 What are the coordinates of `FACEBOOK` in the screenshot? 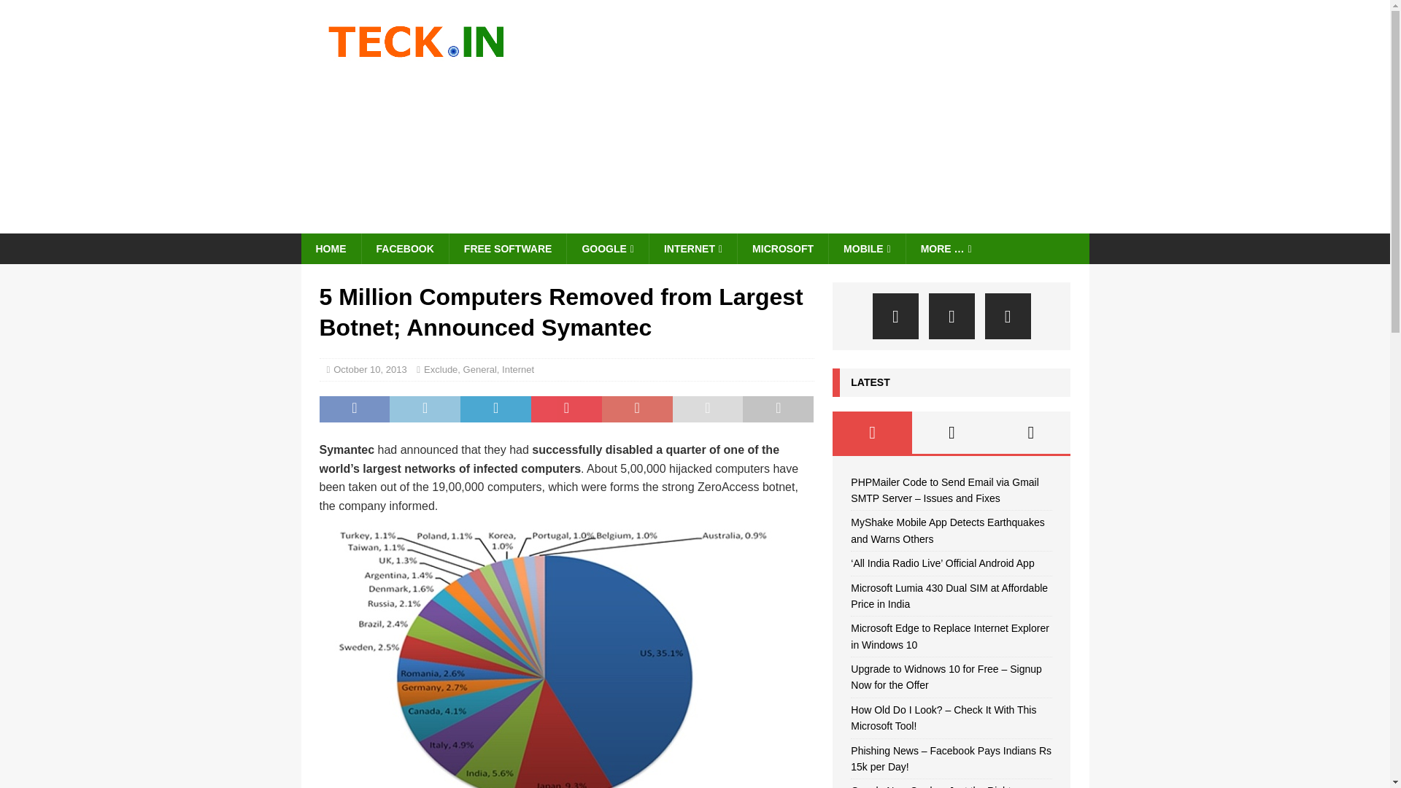 It's located at (404, 248).